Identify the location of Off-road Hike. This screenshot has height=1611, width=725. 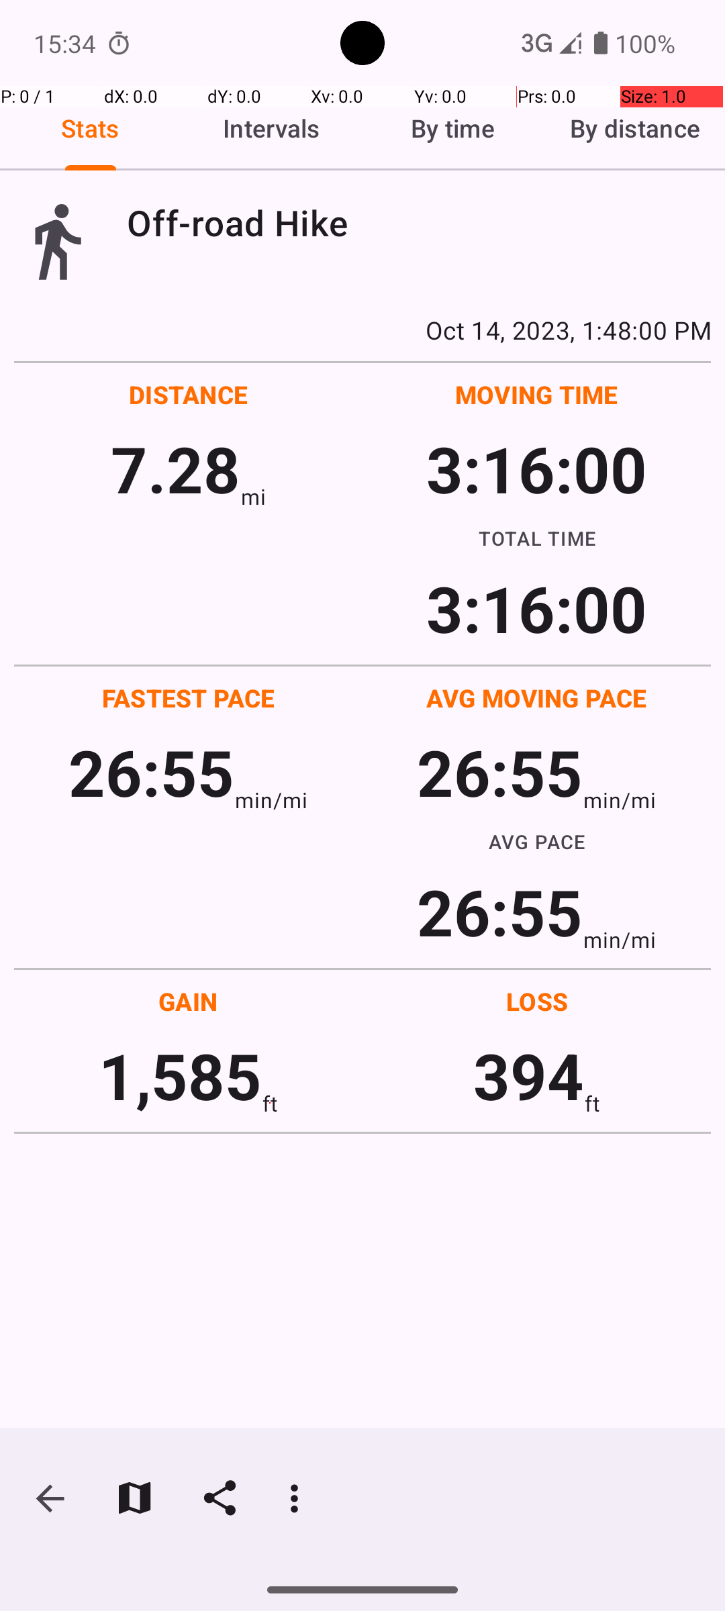
(419, 223).